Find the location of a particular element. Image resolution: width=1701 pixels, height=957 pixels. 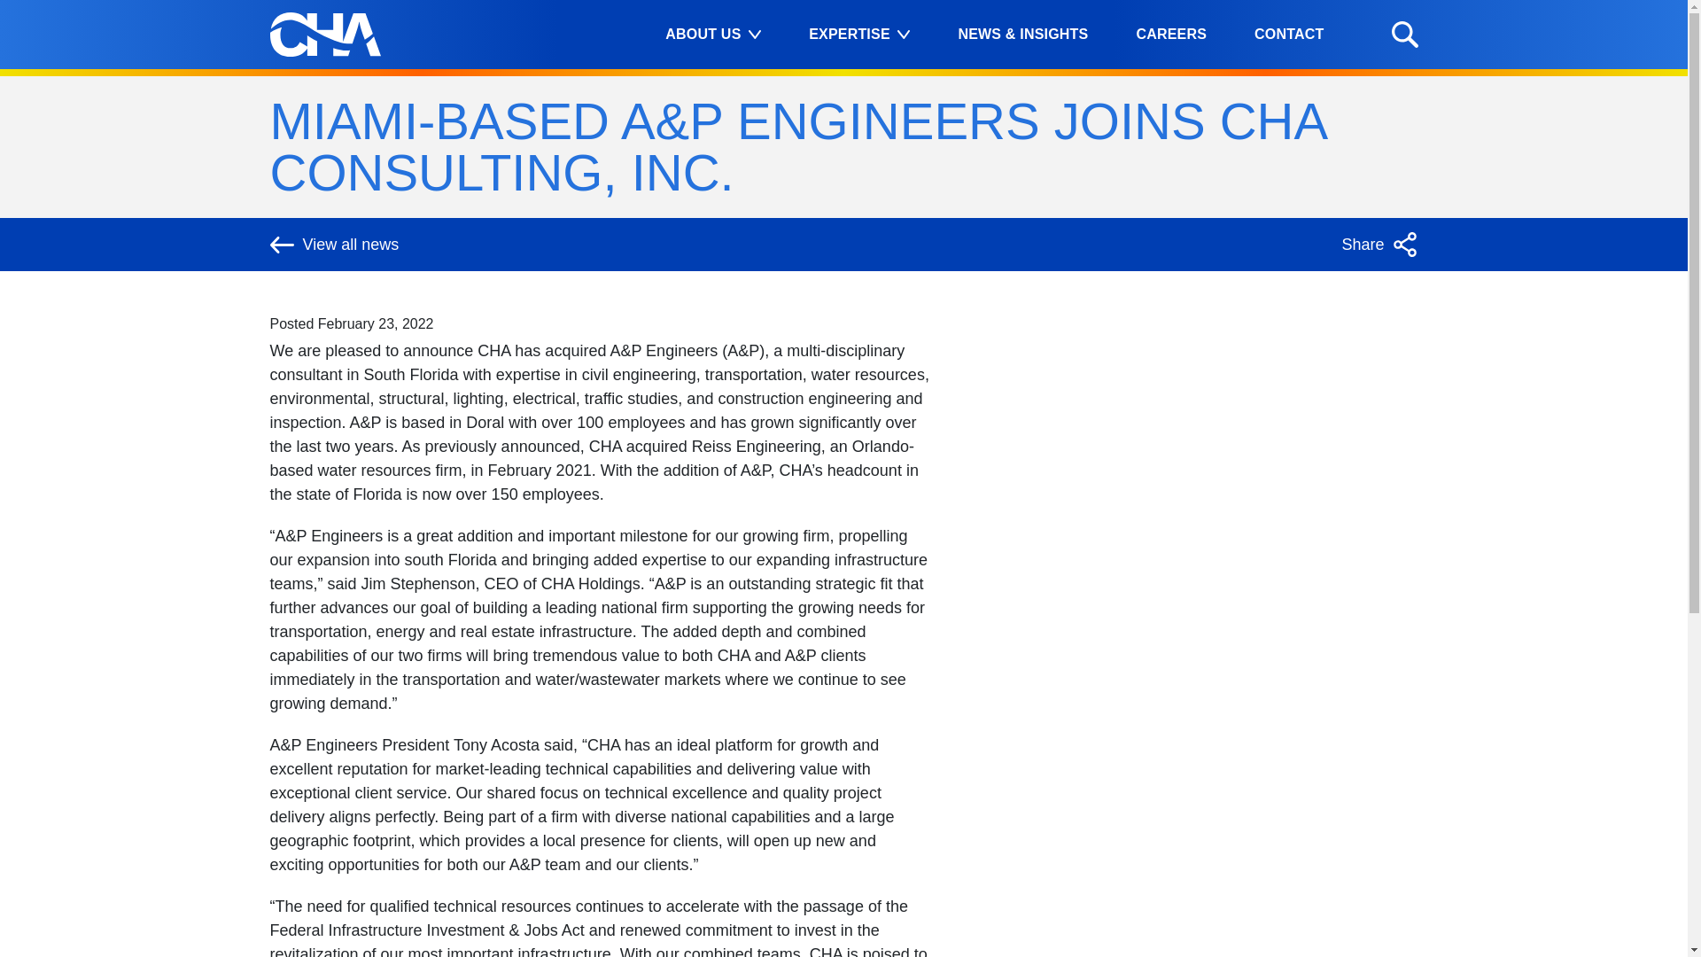

CONTACT is located at coordinates (1288, 35).